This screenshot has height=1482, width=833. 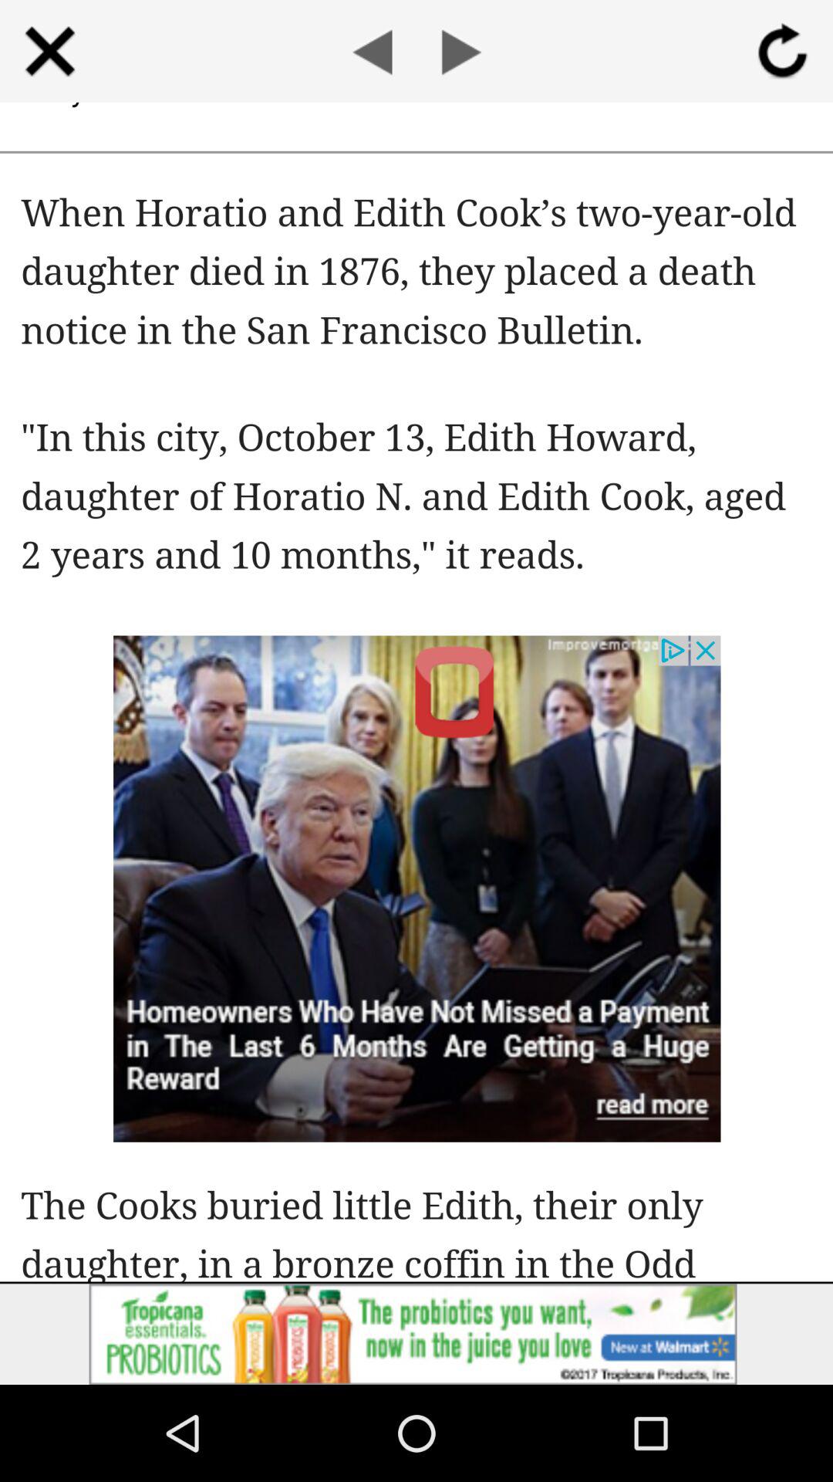 I want to click on view next, so click(x=460, y=51).